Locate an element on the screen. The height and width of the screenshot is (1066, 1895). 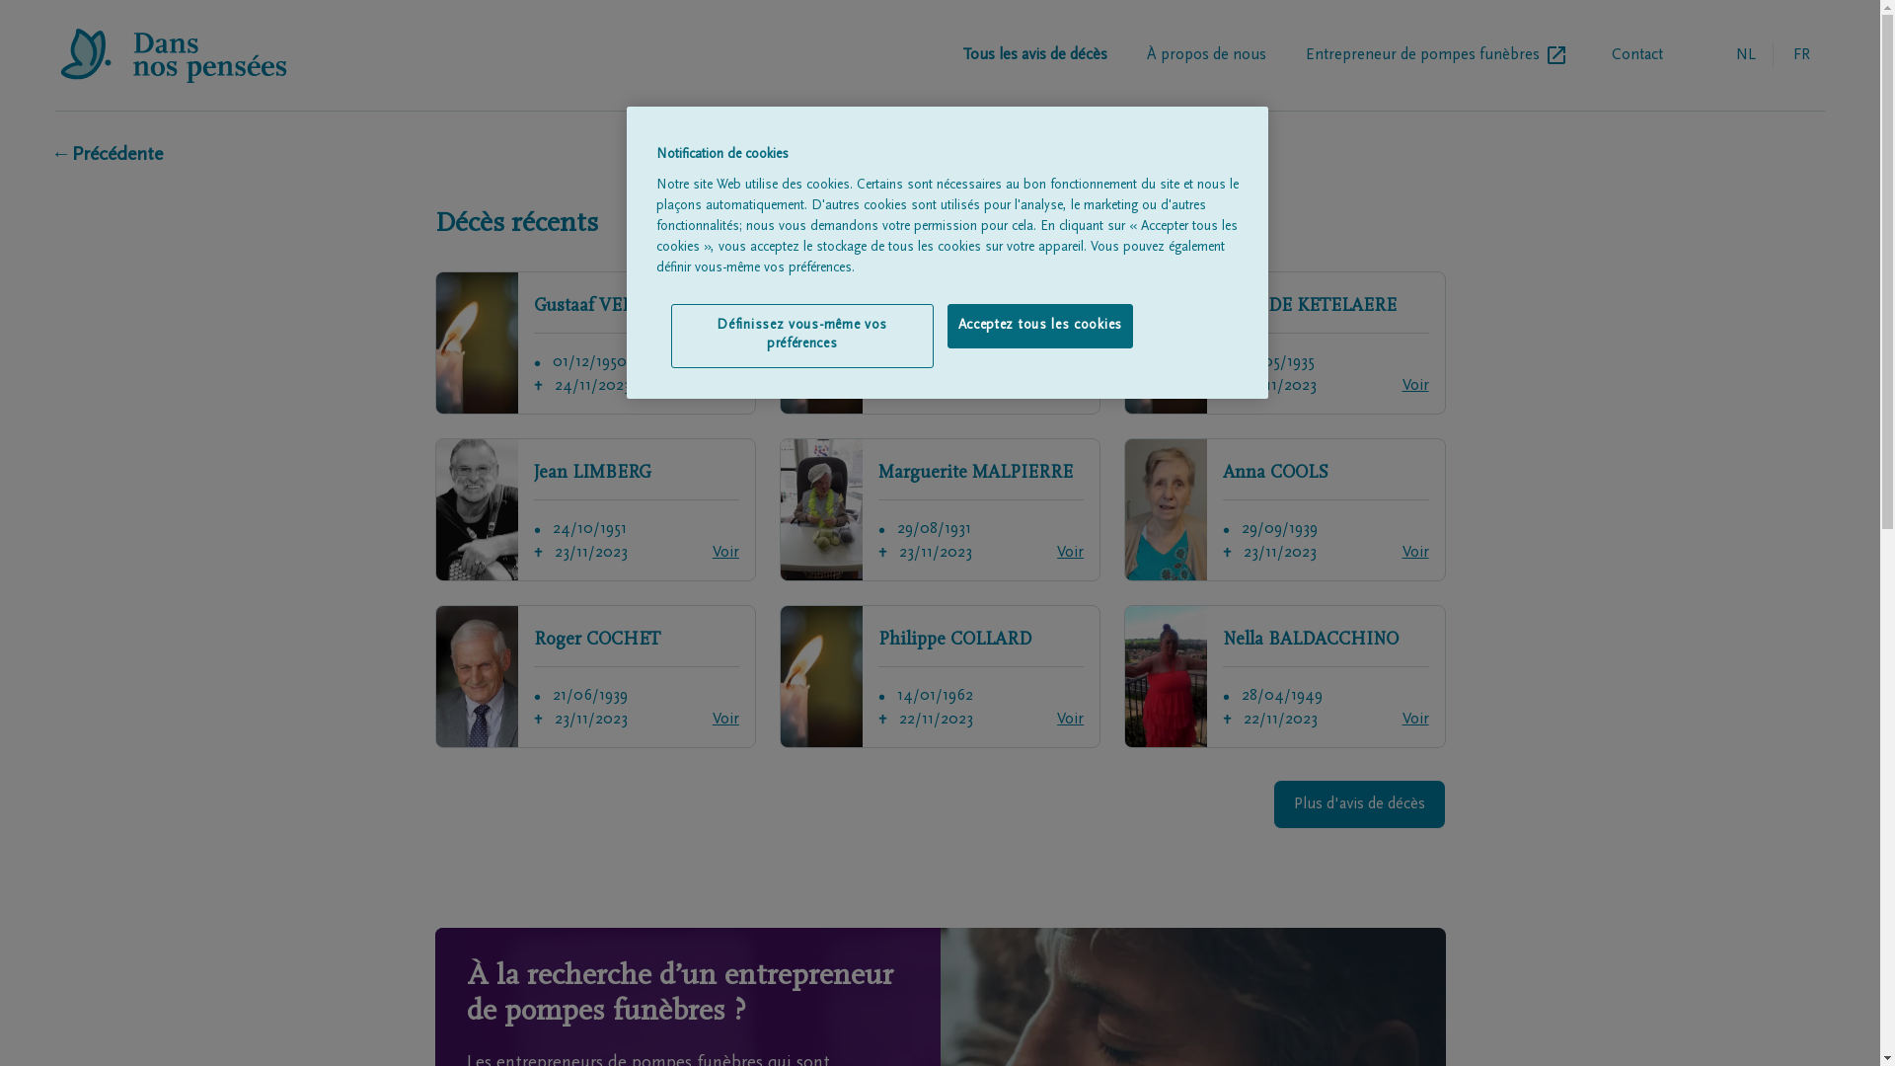
Jean LIMBERG
24/10/1951
23/11/2023
Voir is located at coordinates (594, 509).